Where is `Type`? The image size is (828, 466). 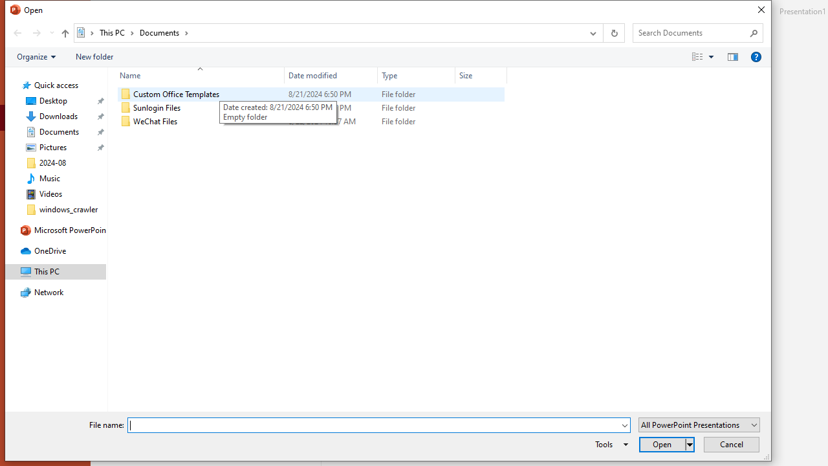 Type is located at coordinates (417, 75).